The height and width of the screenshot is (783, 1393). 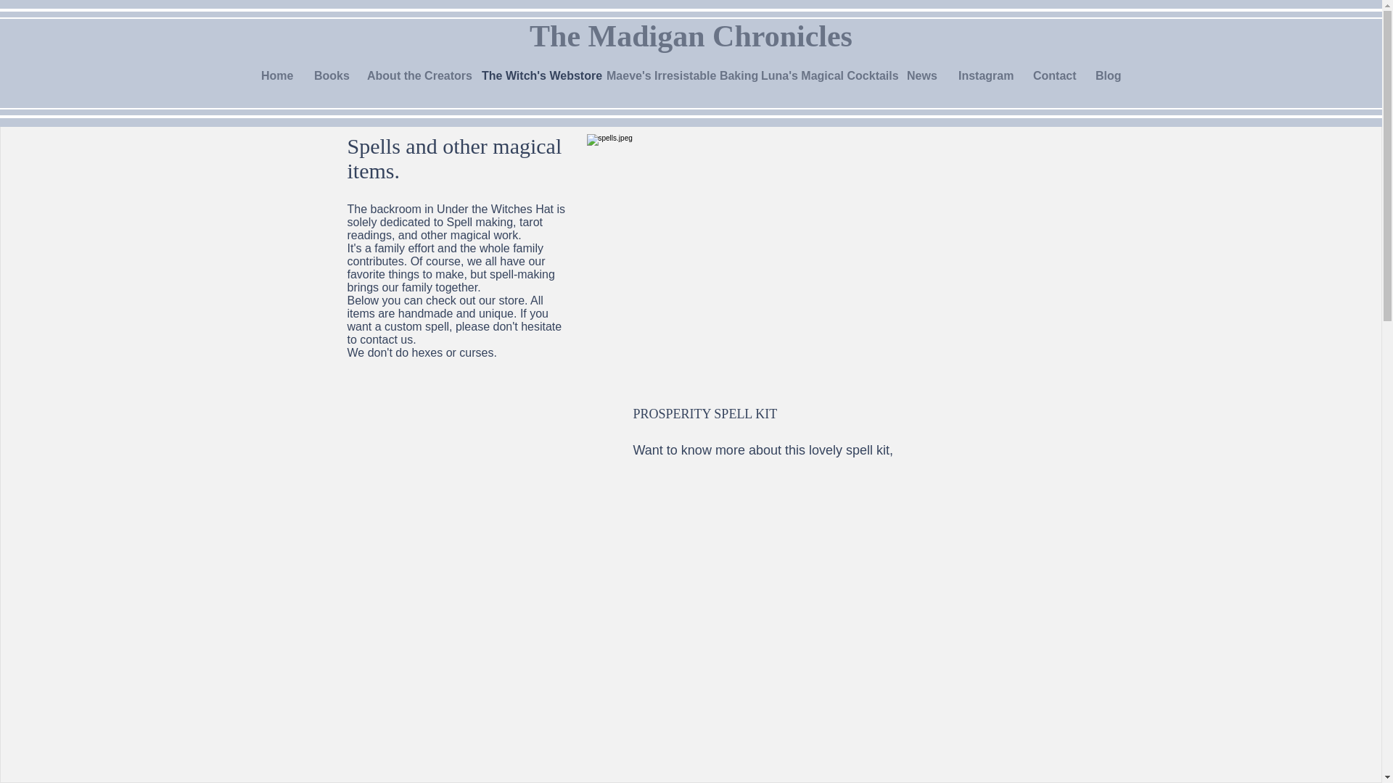 What do you see at coordinates (414, 75) in the screenshot?
I see `About the Creators` at bounding box center [414, 75].